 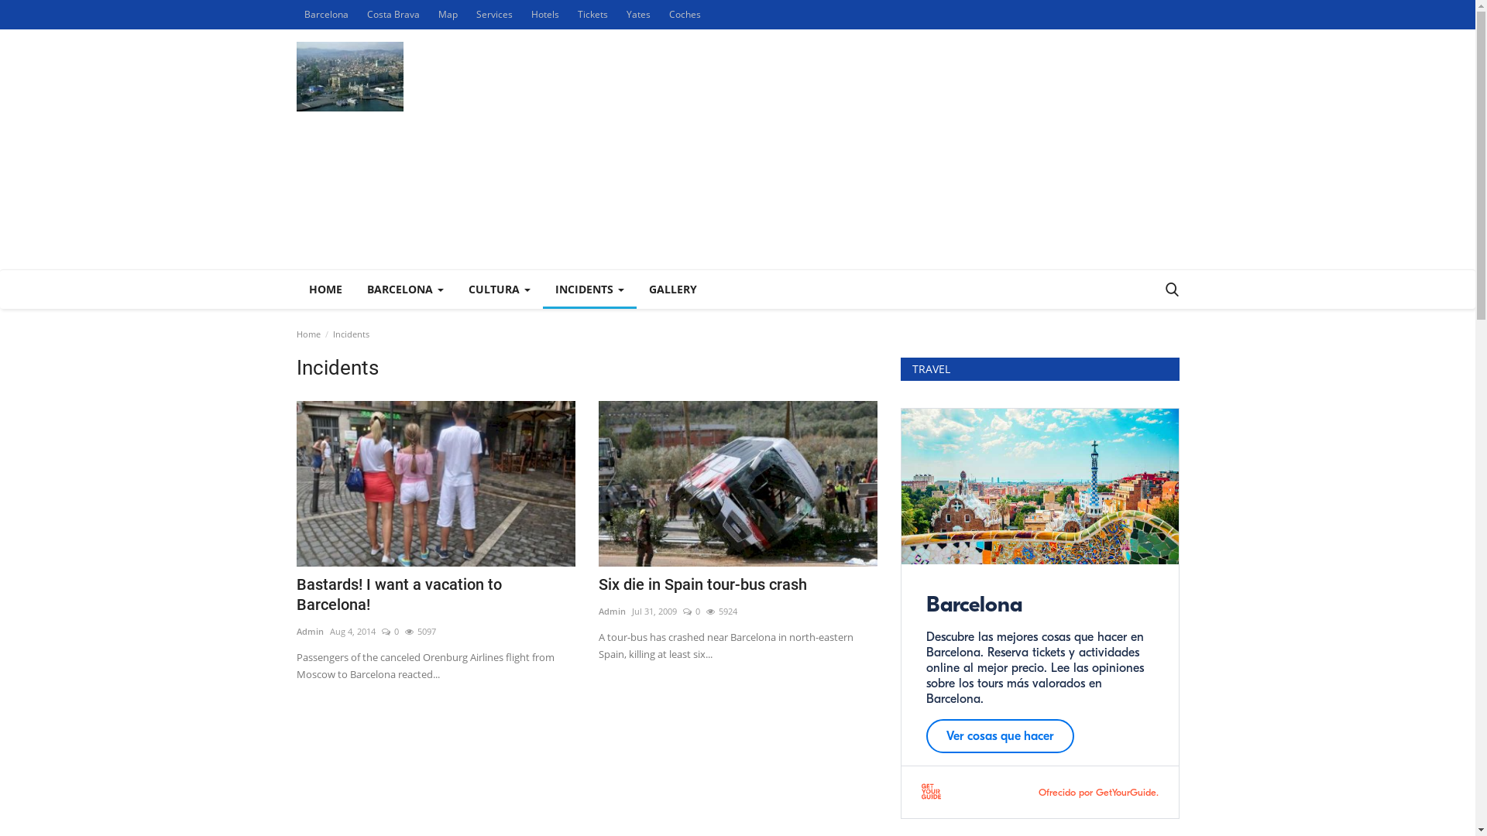 I want to click on Admin, so click(x=310, y=632).